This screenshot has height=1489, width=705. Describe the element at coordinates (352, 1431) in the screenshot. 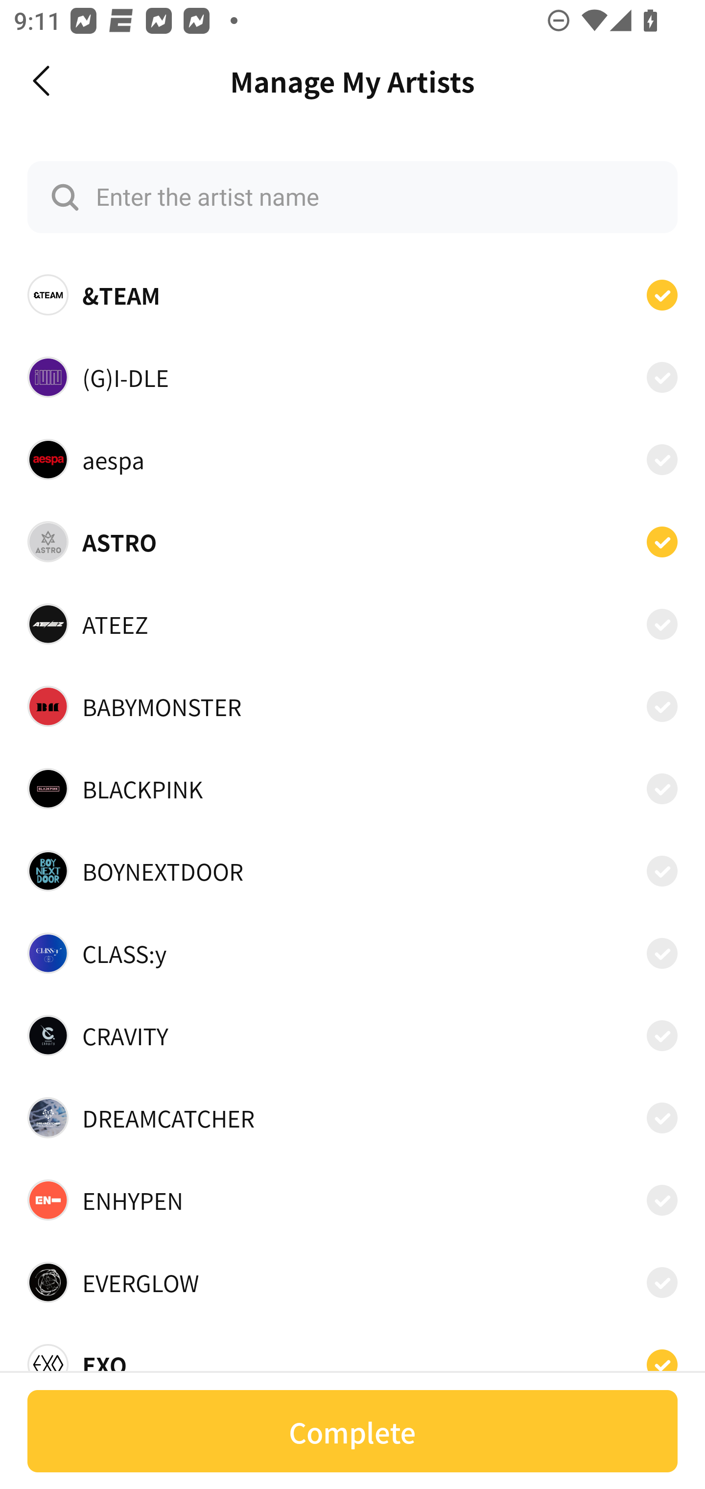

I see `Complete` at that location.